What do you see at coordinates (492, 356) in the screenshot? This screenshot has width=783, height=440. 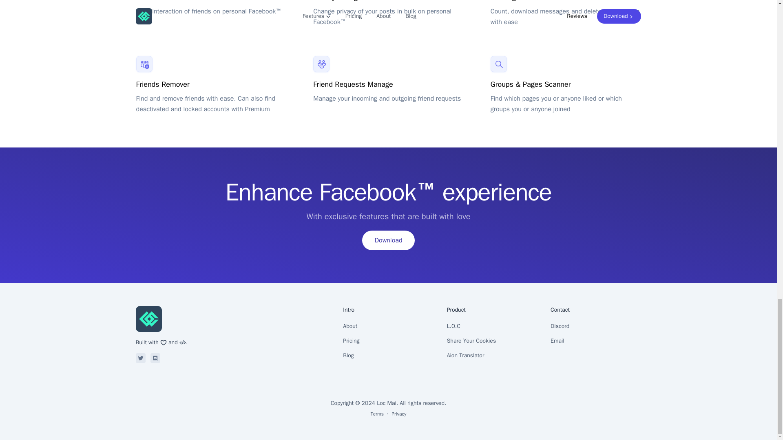 I see `Aion Translator` at bounding box center [492, 356].